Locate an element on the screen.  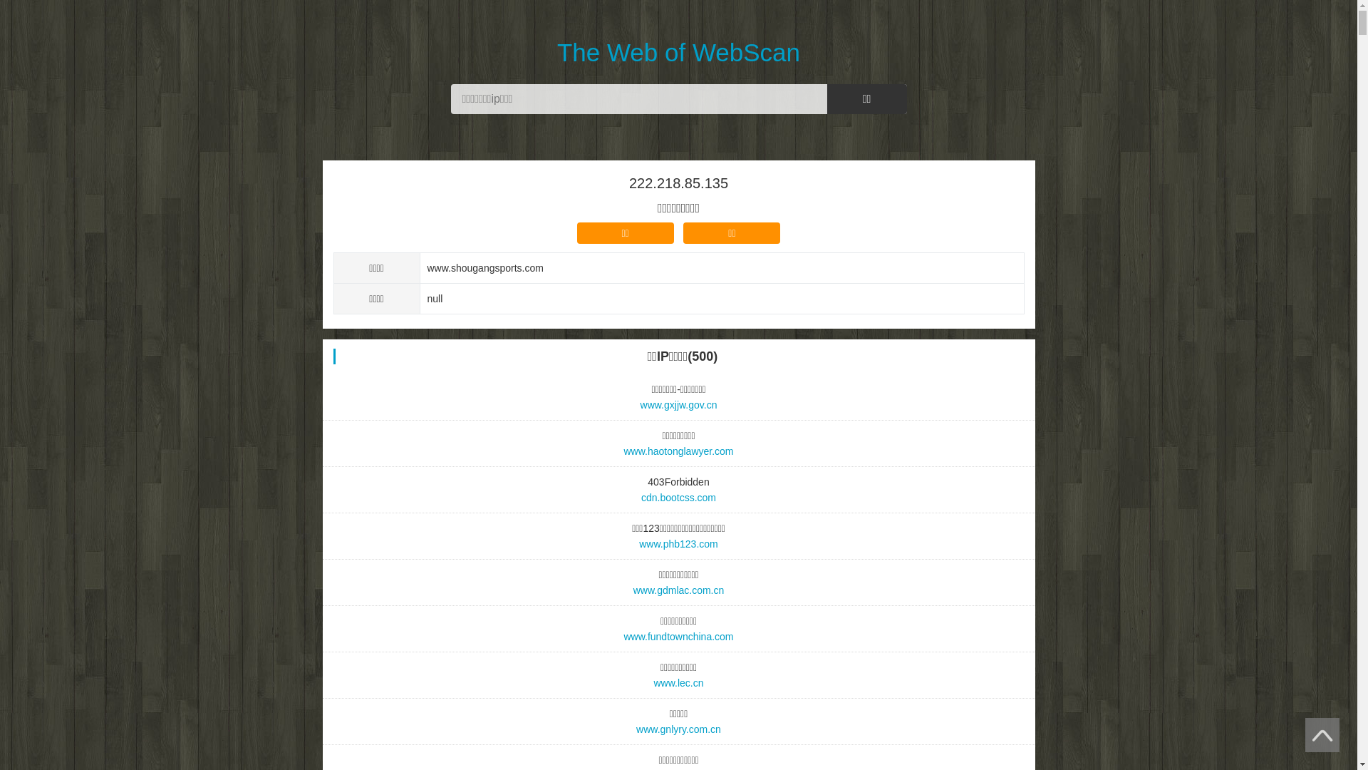
www.gxjjw.gov.cn is located at coordinates (679, 405).